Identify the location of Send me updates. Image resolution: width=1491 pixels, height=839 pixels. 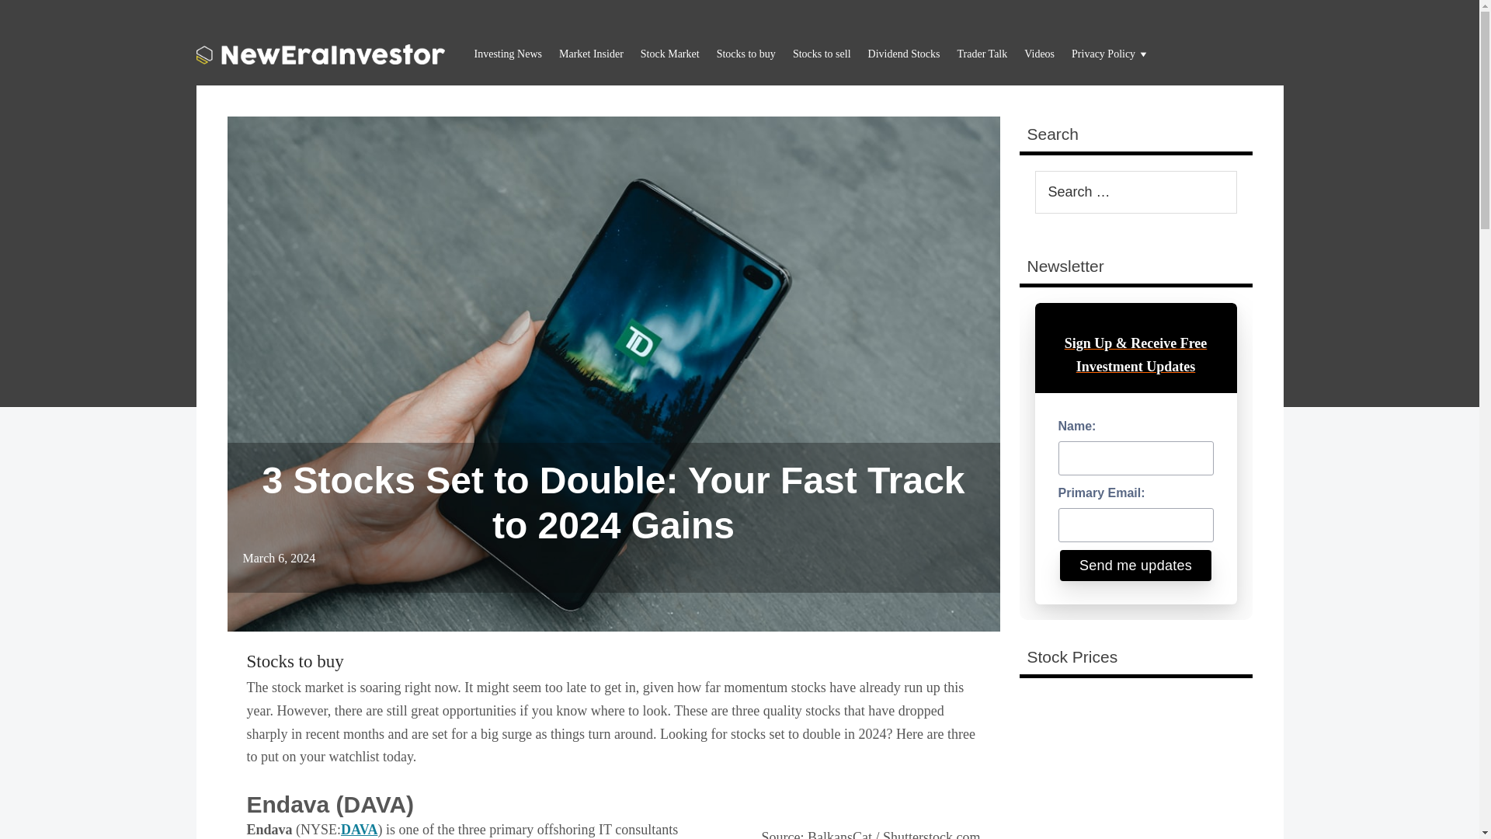
(1135, 566).